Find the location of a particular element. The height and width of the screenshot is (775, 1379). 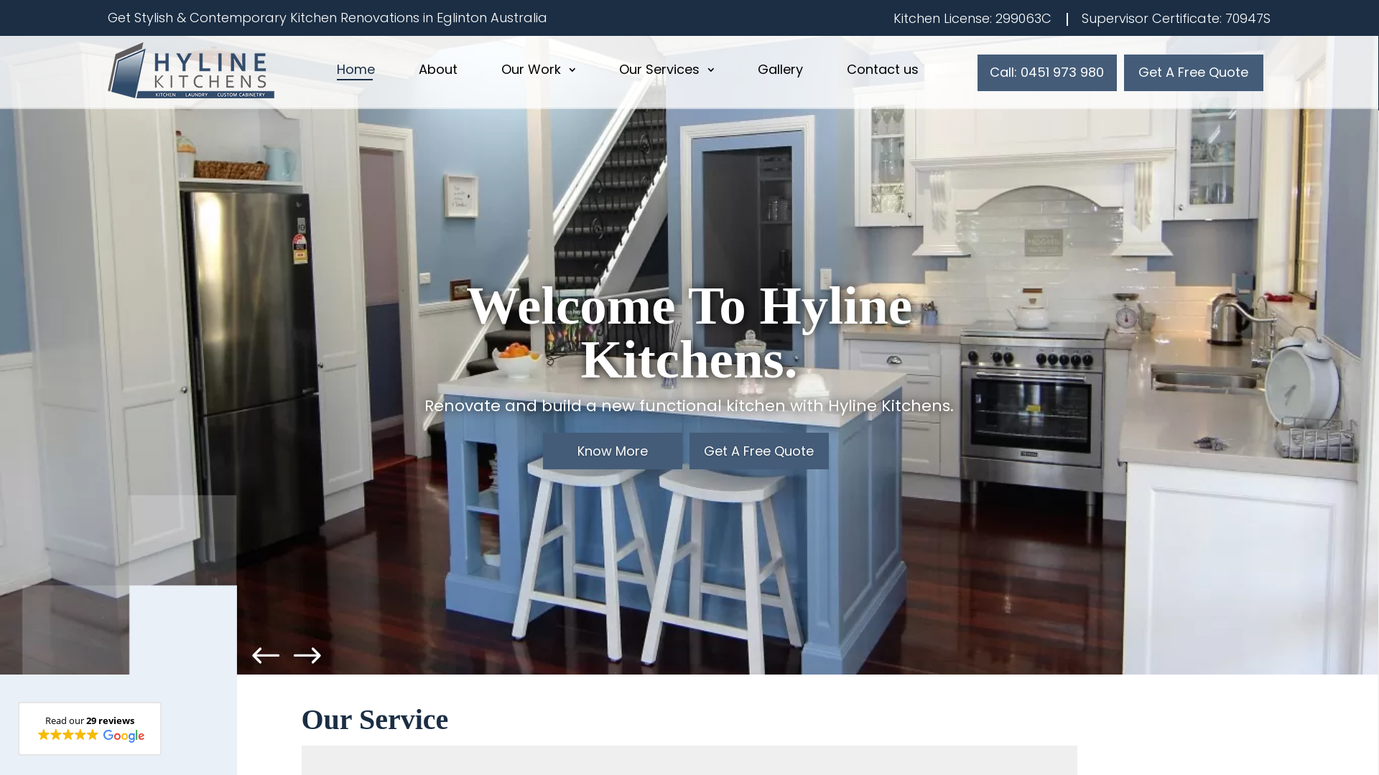

Know More is located at coordinates (613, 451).